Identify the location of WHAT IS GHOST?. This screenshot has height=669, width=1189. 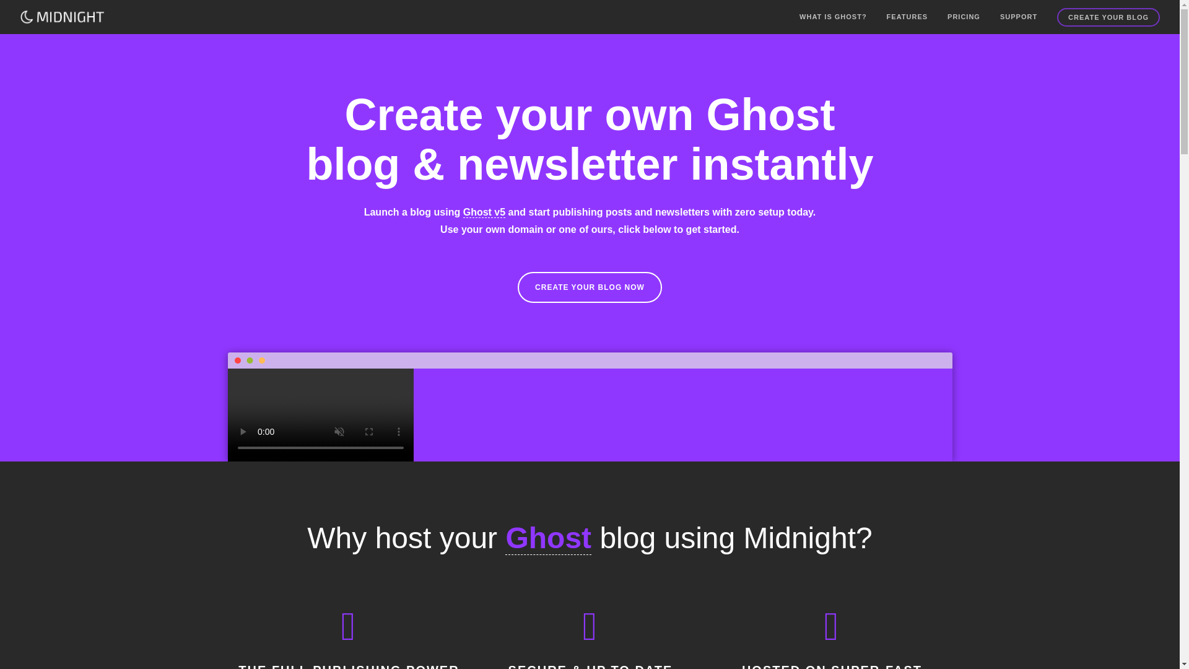
(832, 17).